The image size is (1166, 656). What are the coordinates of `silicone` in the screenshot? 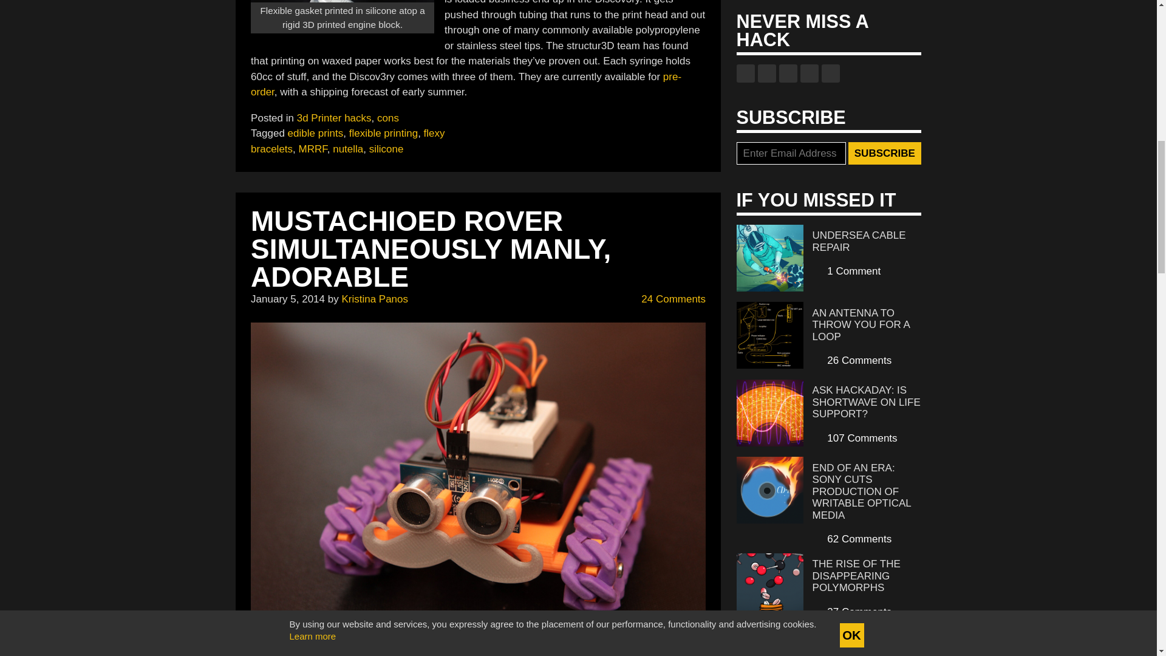 It's located at (386, 149).